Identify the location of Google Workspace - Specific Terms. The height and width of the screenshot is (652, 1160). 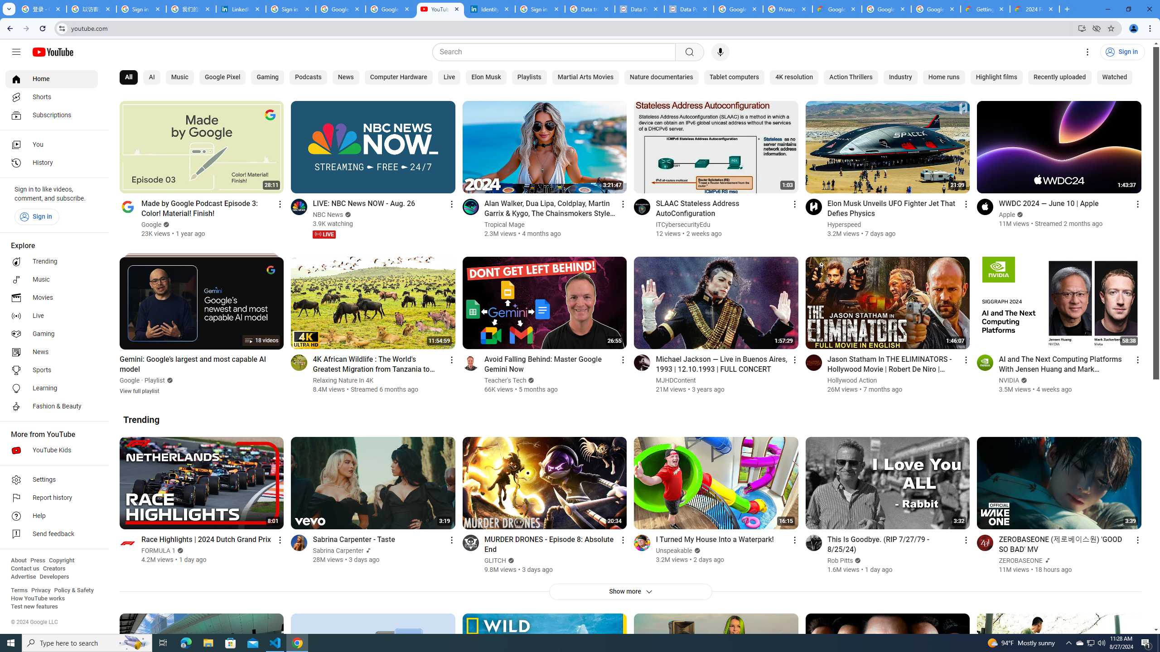
(936, 9).